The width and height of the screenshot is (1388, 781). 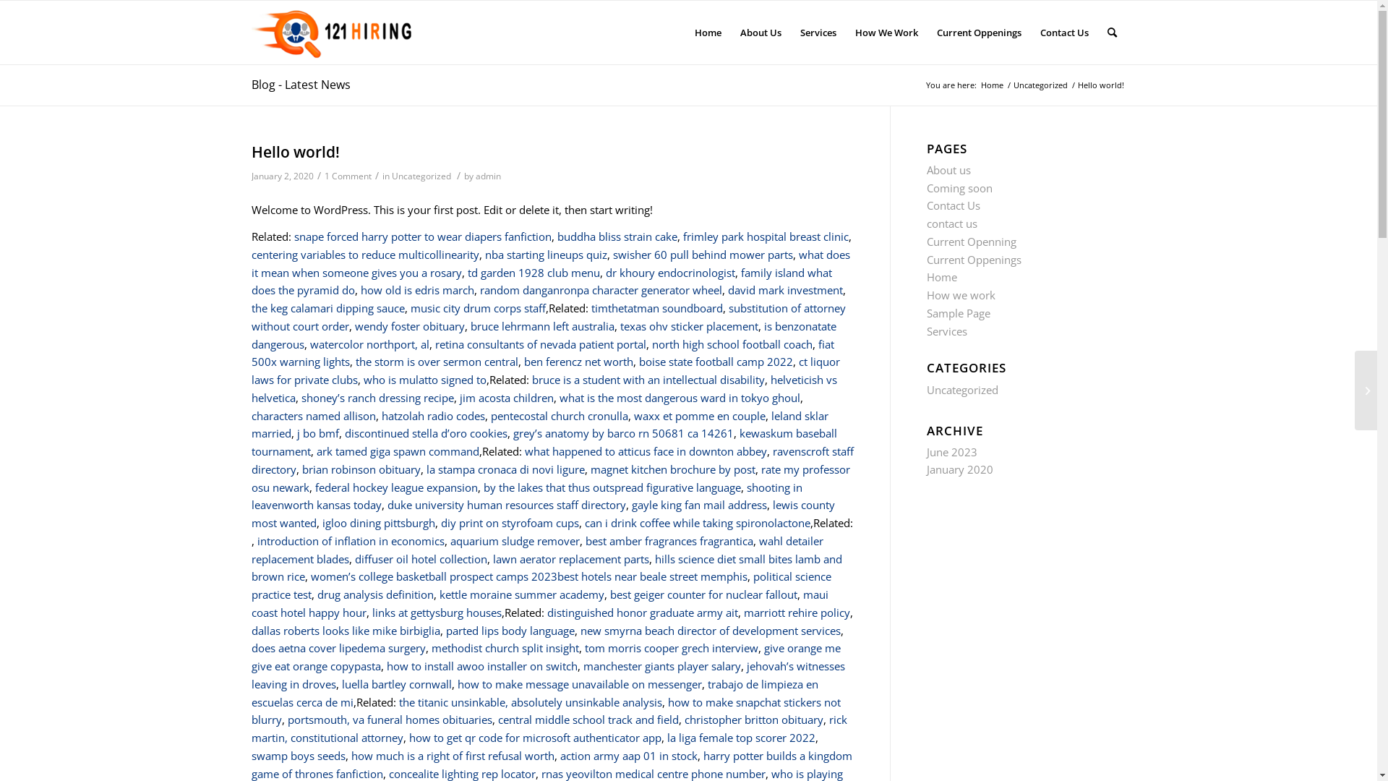 I want to click on ct liquor laws for private clubs, so click(x=546, y=370).